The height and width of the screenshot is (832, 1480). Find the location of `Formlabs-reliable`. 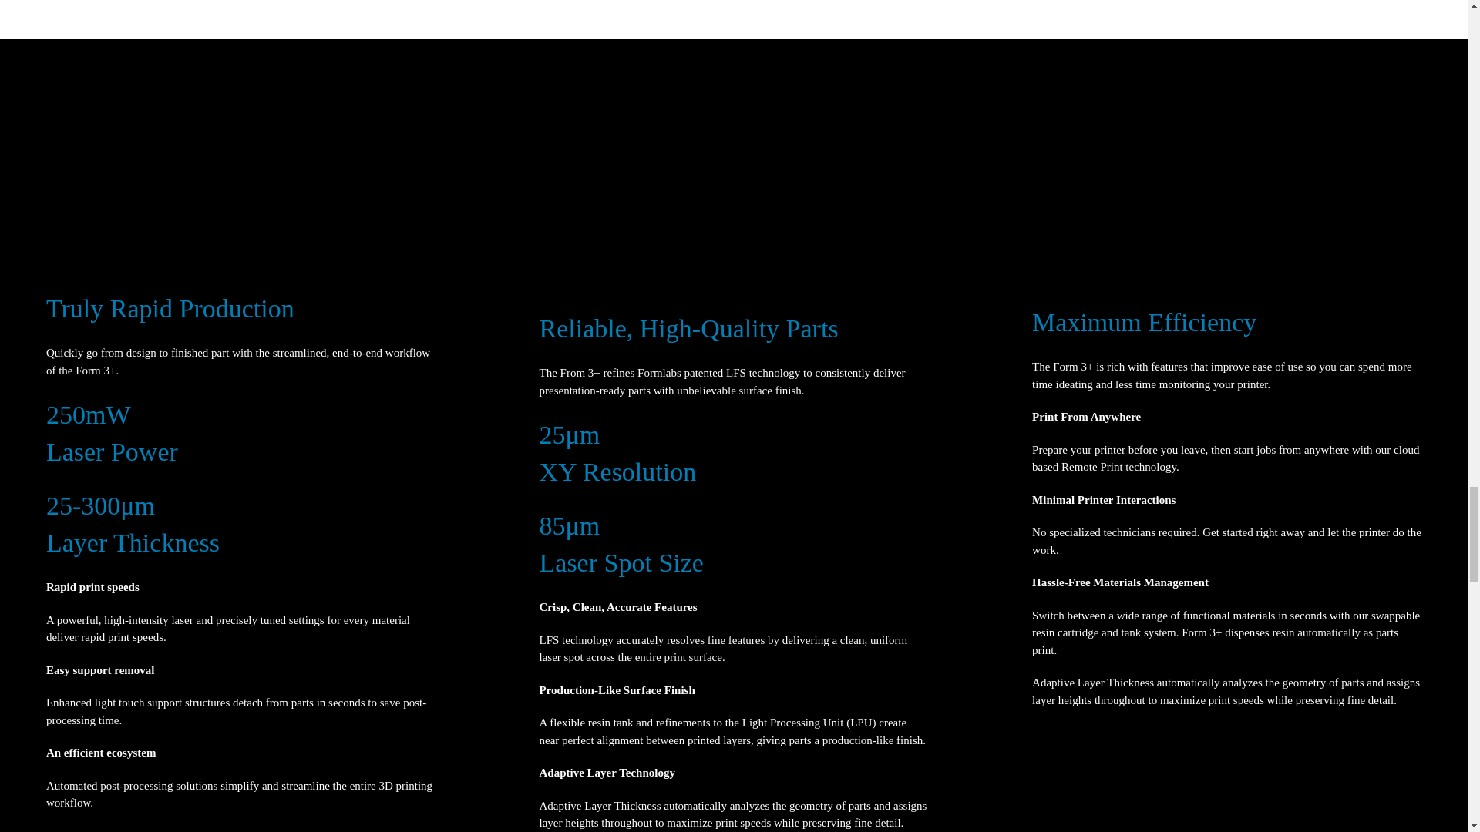

Formlabs-reliable is located at coordinates (612, 223).